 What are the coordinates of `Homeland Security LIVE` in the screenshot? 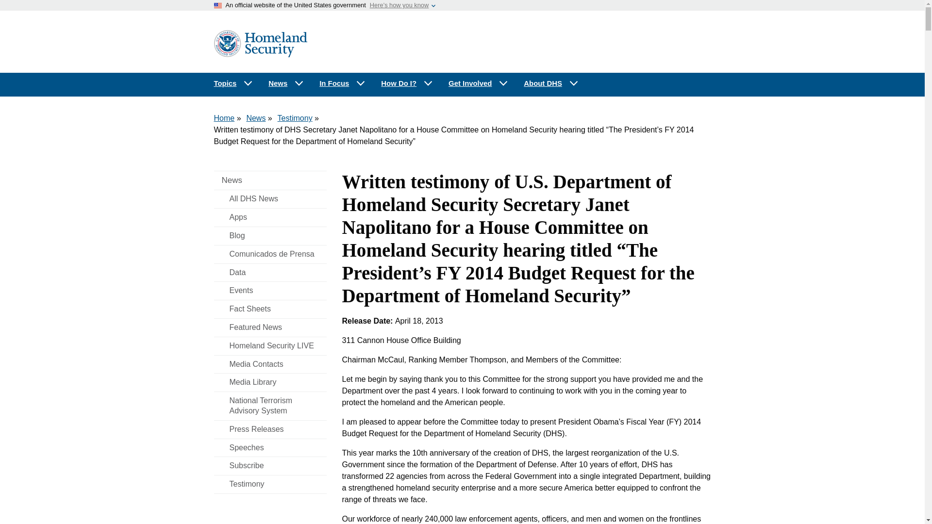 It's located at (270, 346).